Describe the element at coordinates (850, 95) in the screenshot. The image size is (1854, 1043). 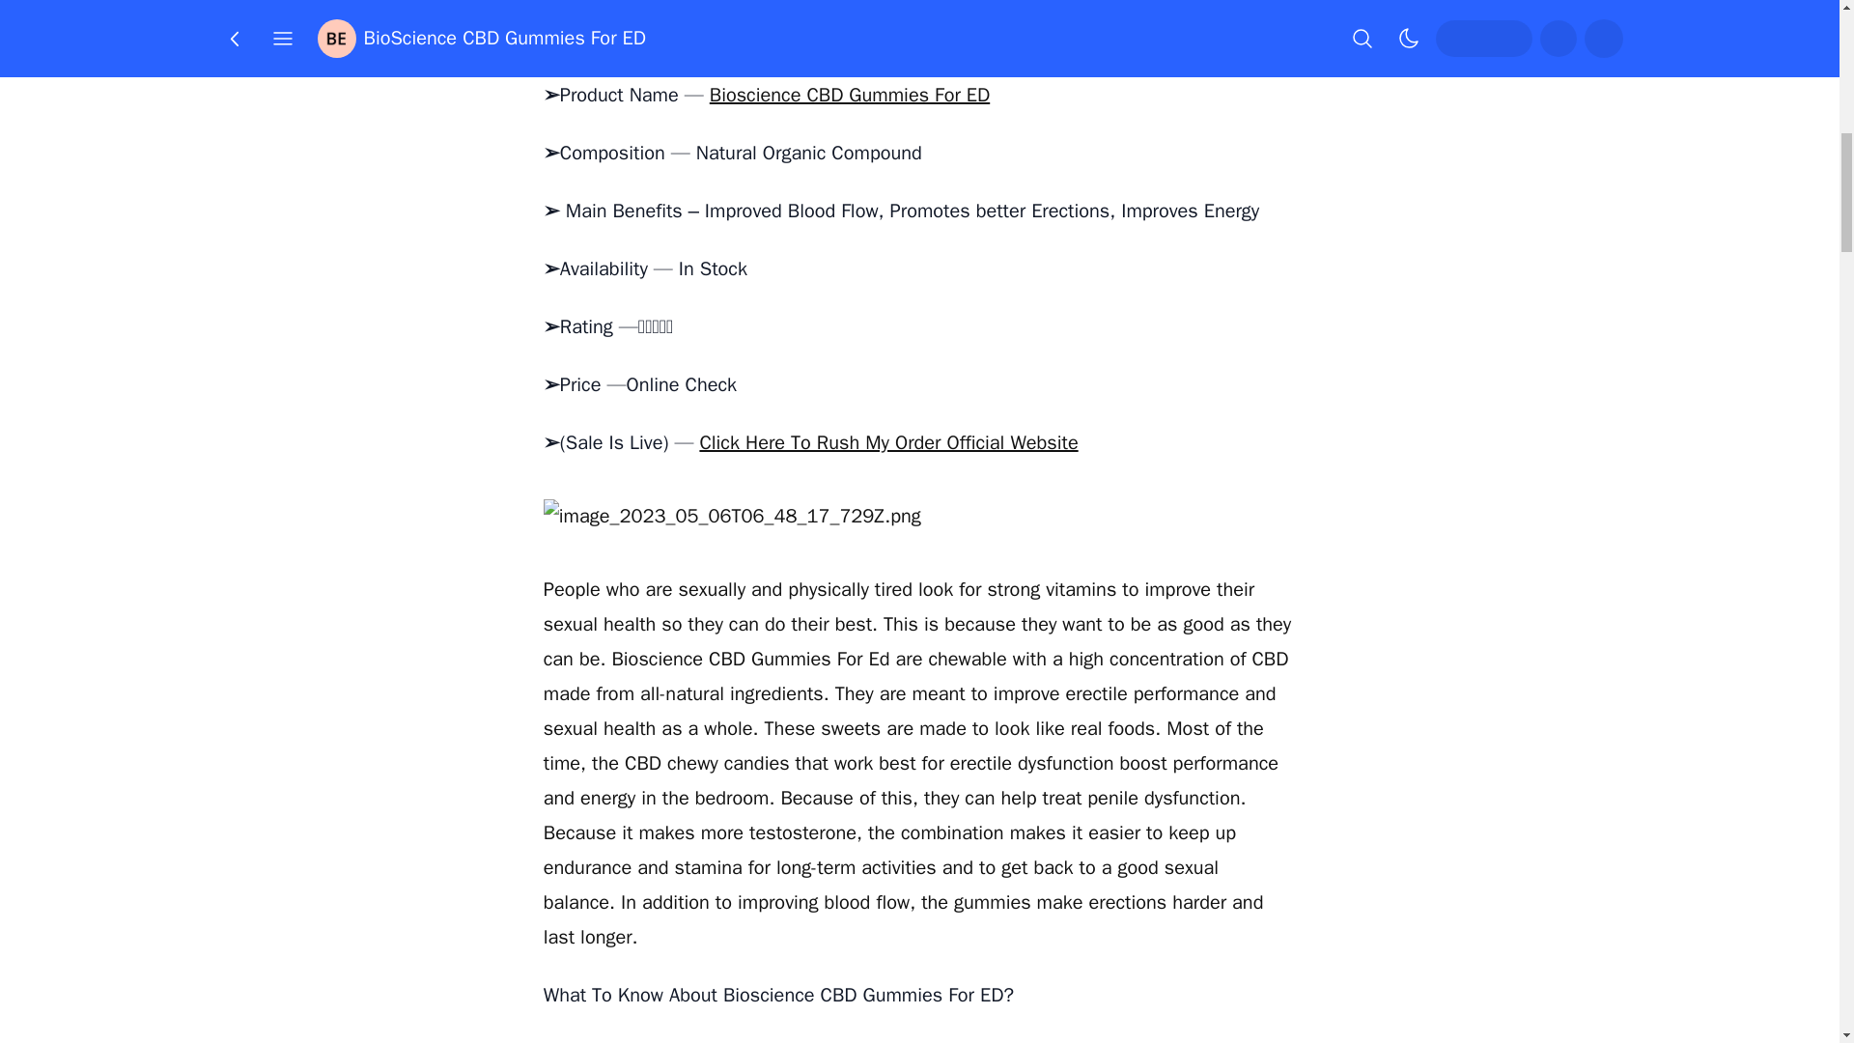
I see `Bioscience CBD Gummies For ED` at that location.